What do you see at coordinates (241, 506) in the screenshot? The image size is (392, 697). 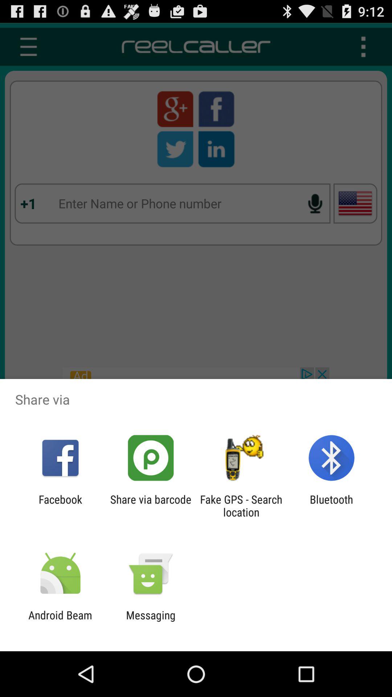 I see `flip to the fake gps search app` at bounding box center [241, 506].